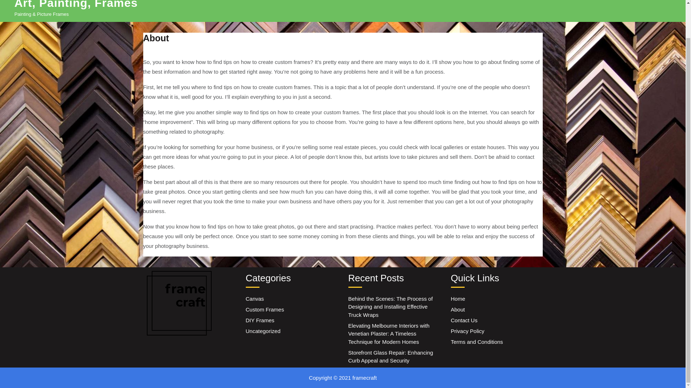 The width and height of the screenshot is (691, 388). I want to click on Uncategorized, so click(263, 331).